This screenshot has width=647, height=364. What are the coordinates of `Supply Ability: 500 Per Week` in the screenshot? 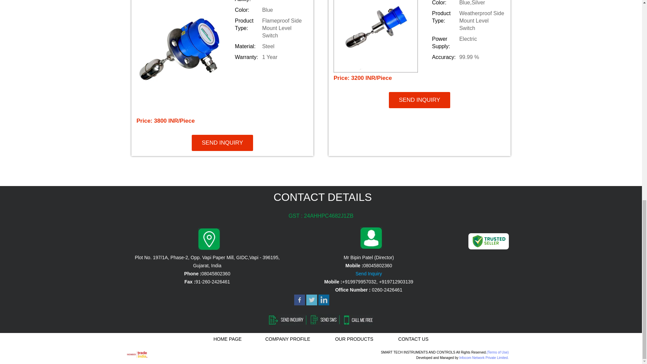 It's located at (271, 1).